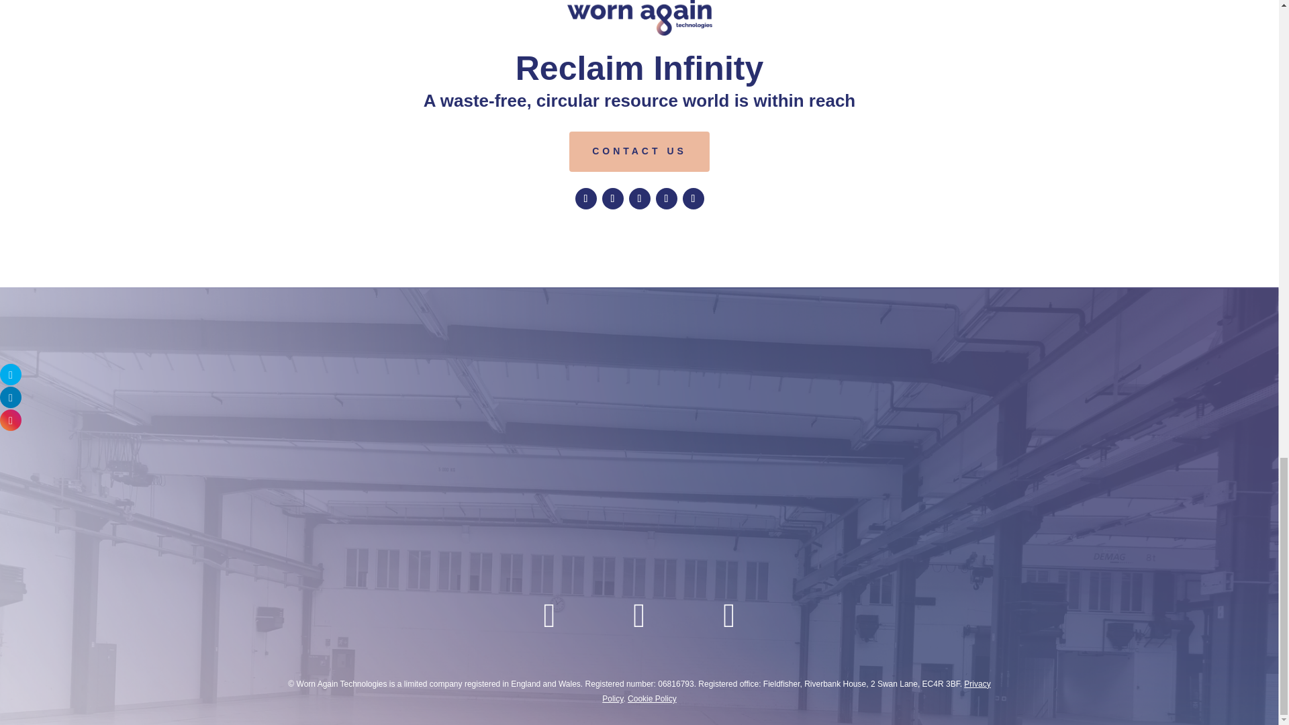  Describe the element at coordinates (585, 199) in the screenshot. I see `Follow on Facebook` at that location.